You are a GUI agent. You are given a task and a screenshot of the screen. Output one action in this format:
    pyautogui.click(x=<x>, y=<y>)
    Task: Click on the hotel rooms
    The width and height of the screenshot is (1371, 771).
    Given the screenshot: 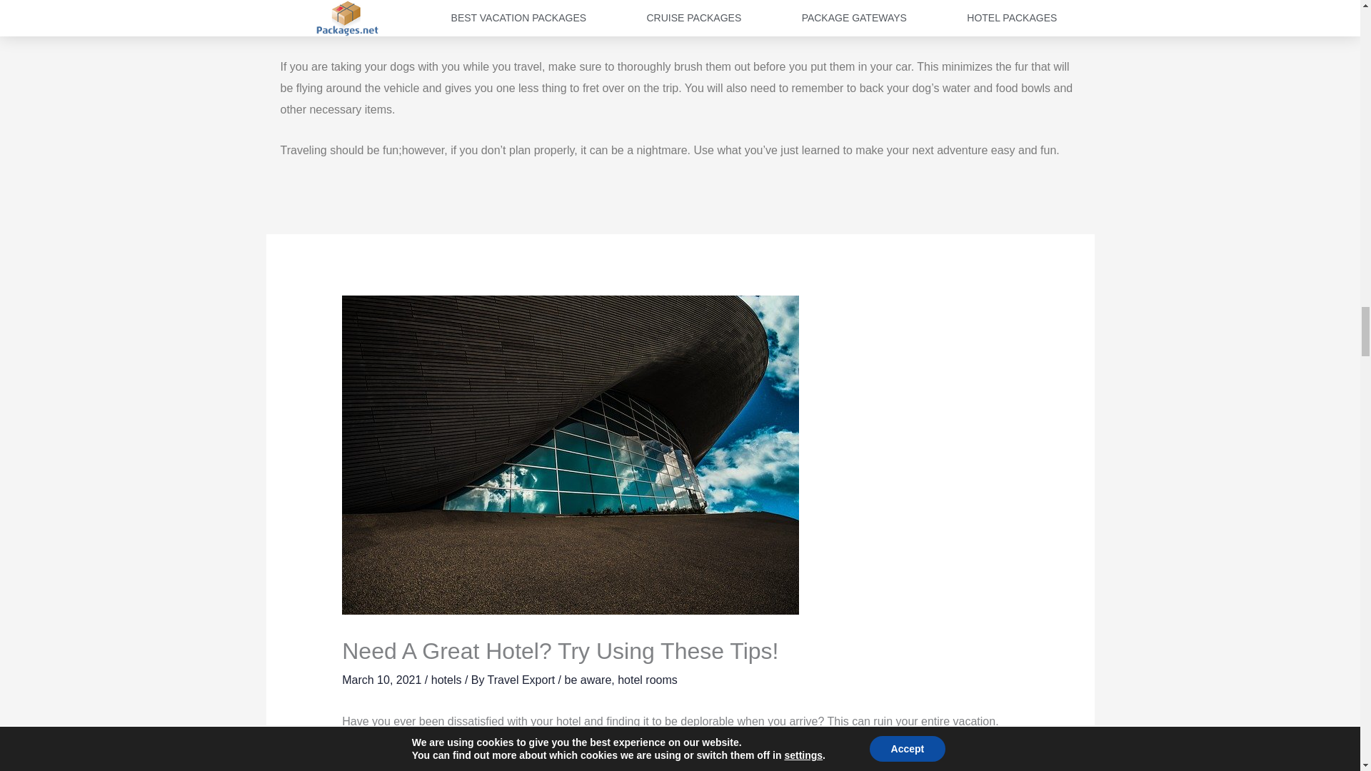 What is the action you would take?
    pyautogui.click(x=647, y=680)
    